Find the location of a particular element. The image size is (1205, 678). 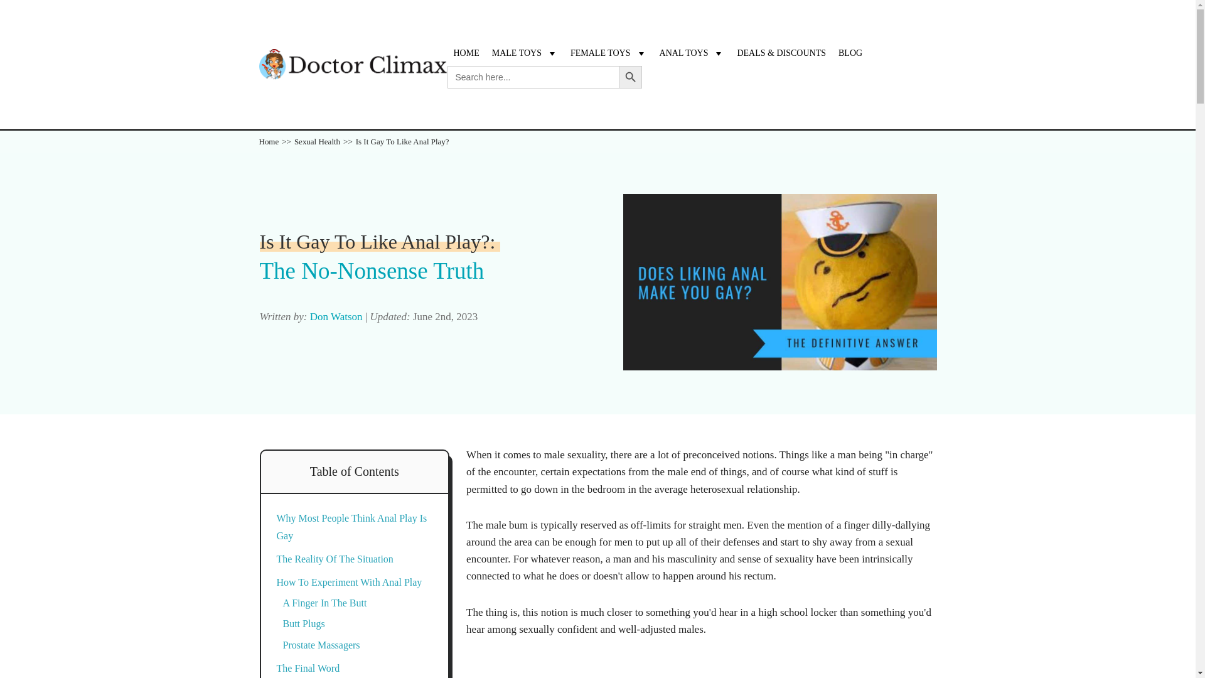

MALE TOYS is located at coordinates (525, 53).